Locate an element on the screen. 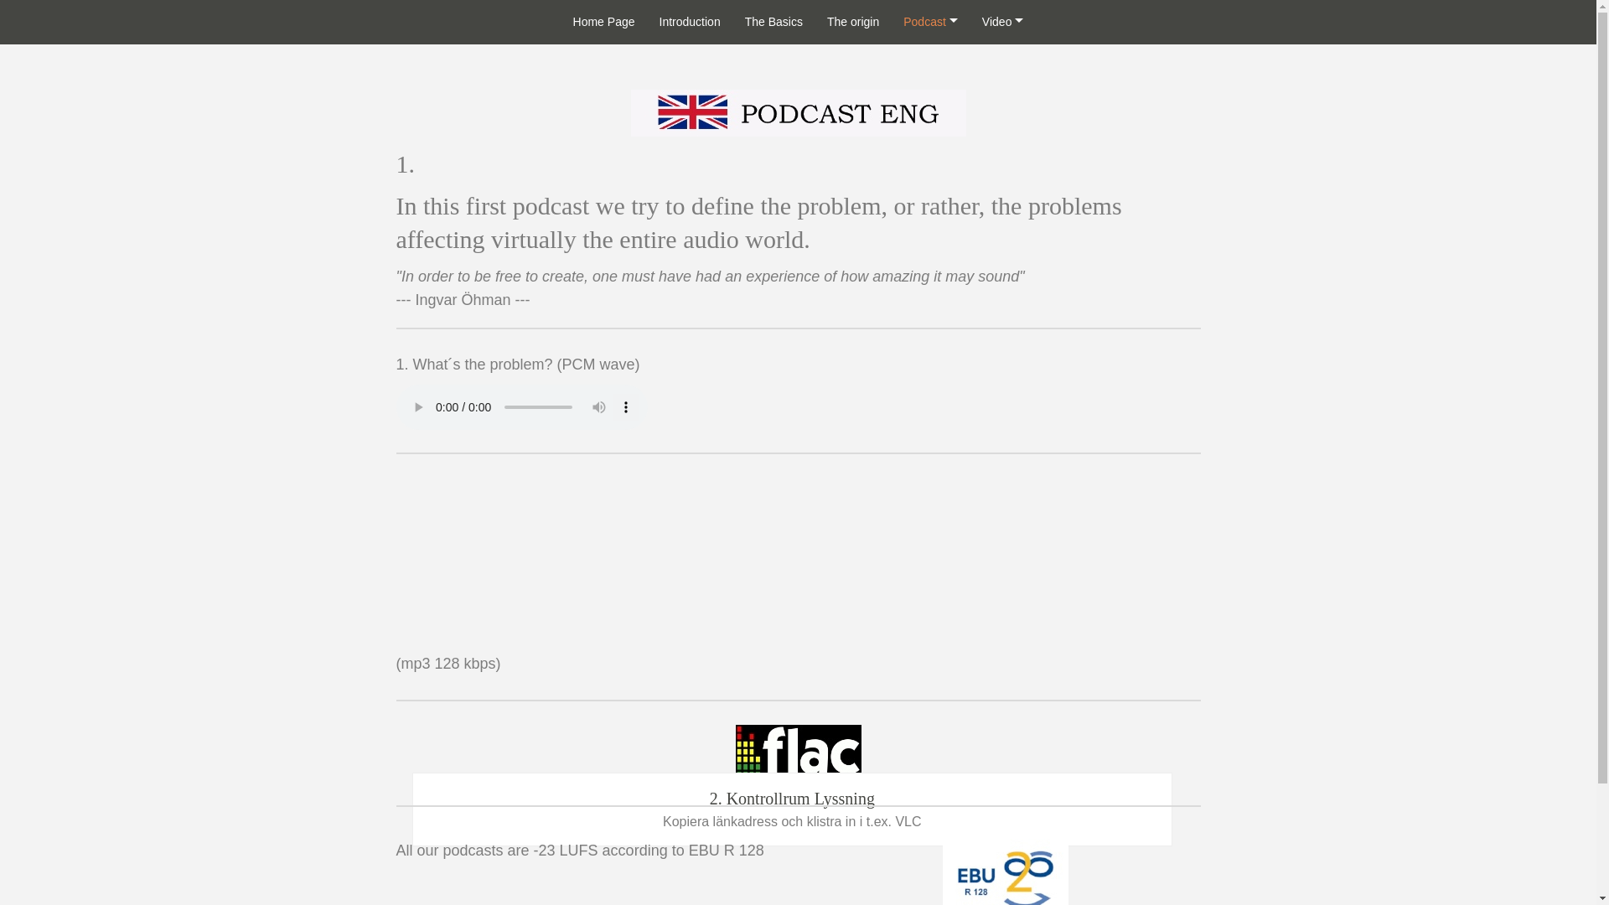  Home Page is located at coordinates (603, 22).